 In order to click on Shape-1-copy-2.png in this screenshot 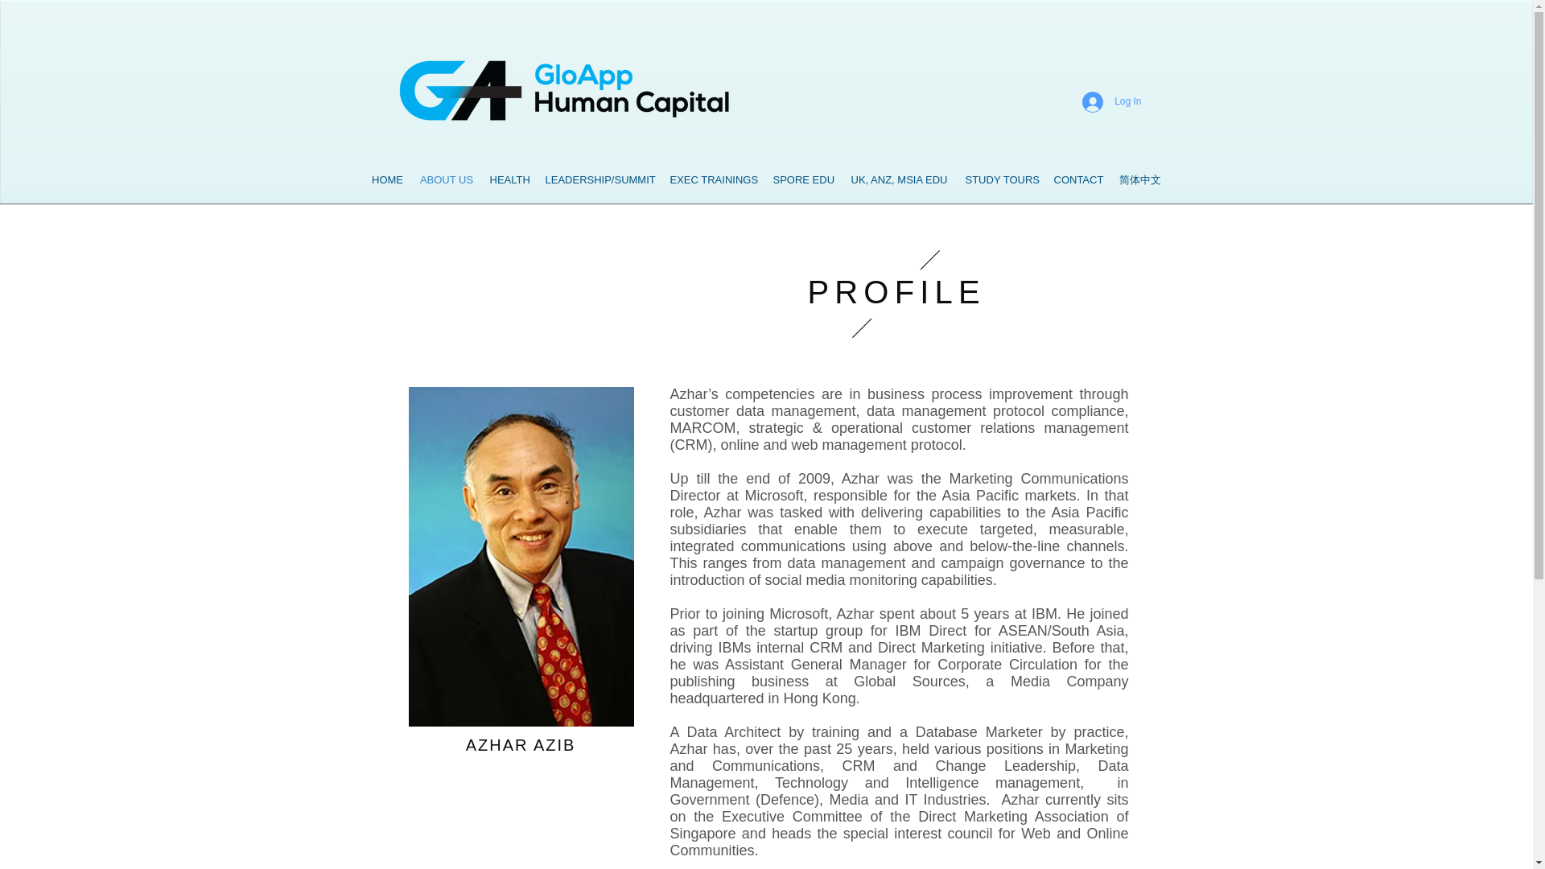, I will do `click(895, 293)`.